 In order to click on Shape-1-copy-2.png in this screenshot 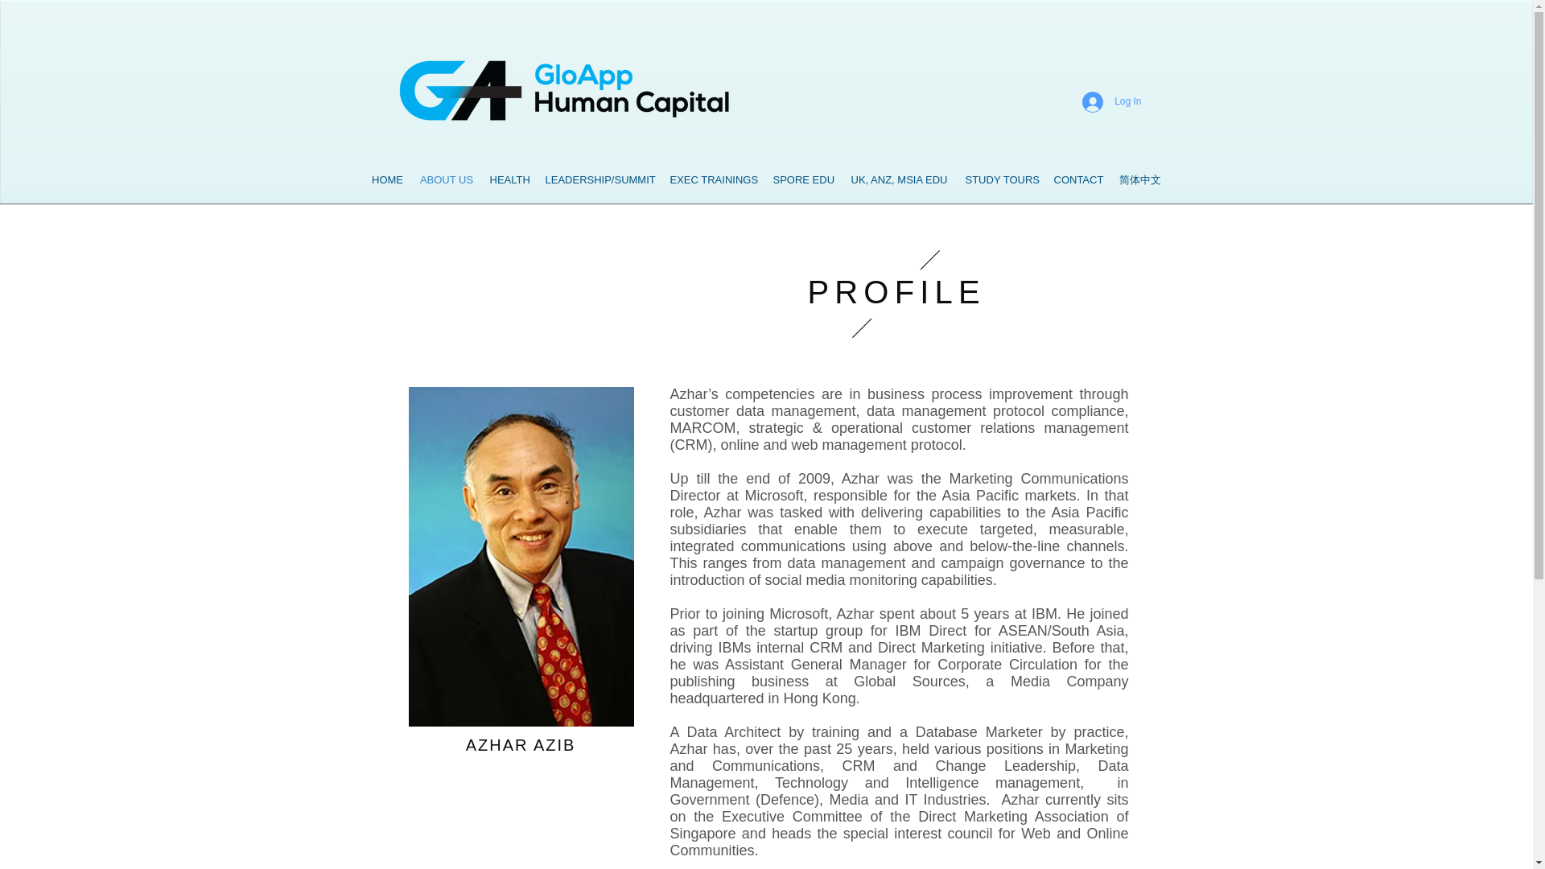, I will do `click(895, 293)`.